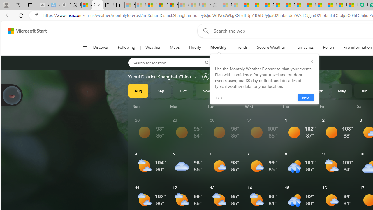 The width and height of the screenshot is (373, 210). I want to click on Microsoft Services Agreement - Sleeping, so click(140, 5).